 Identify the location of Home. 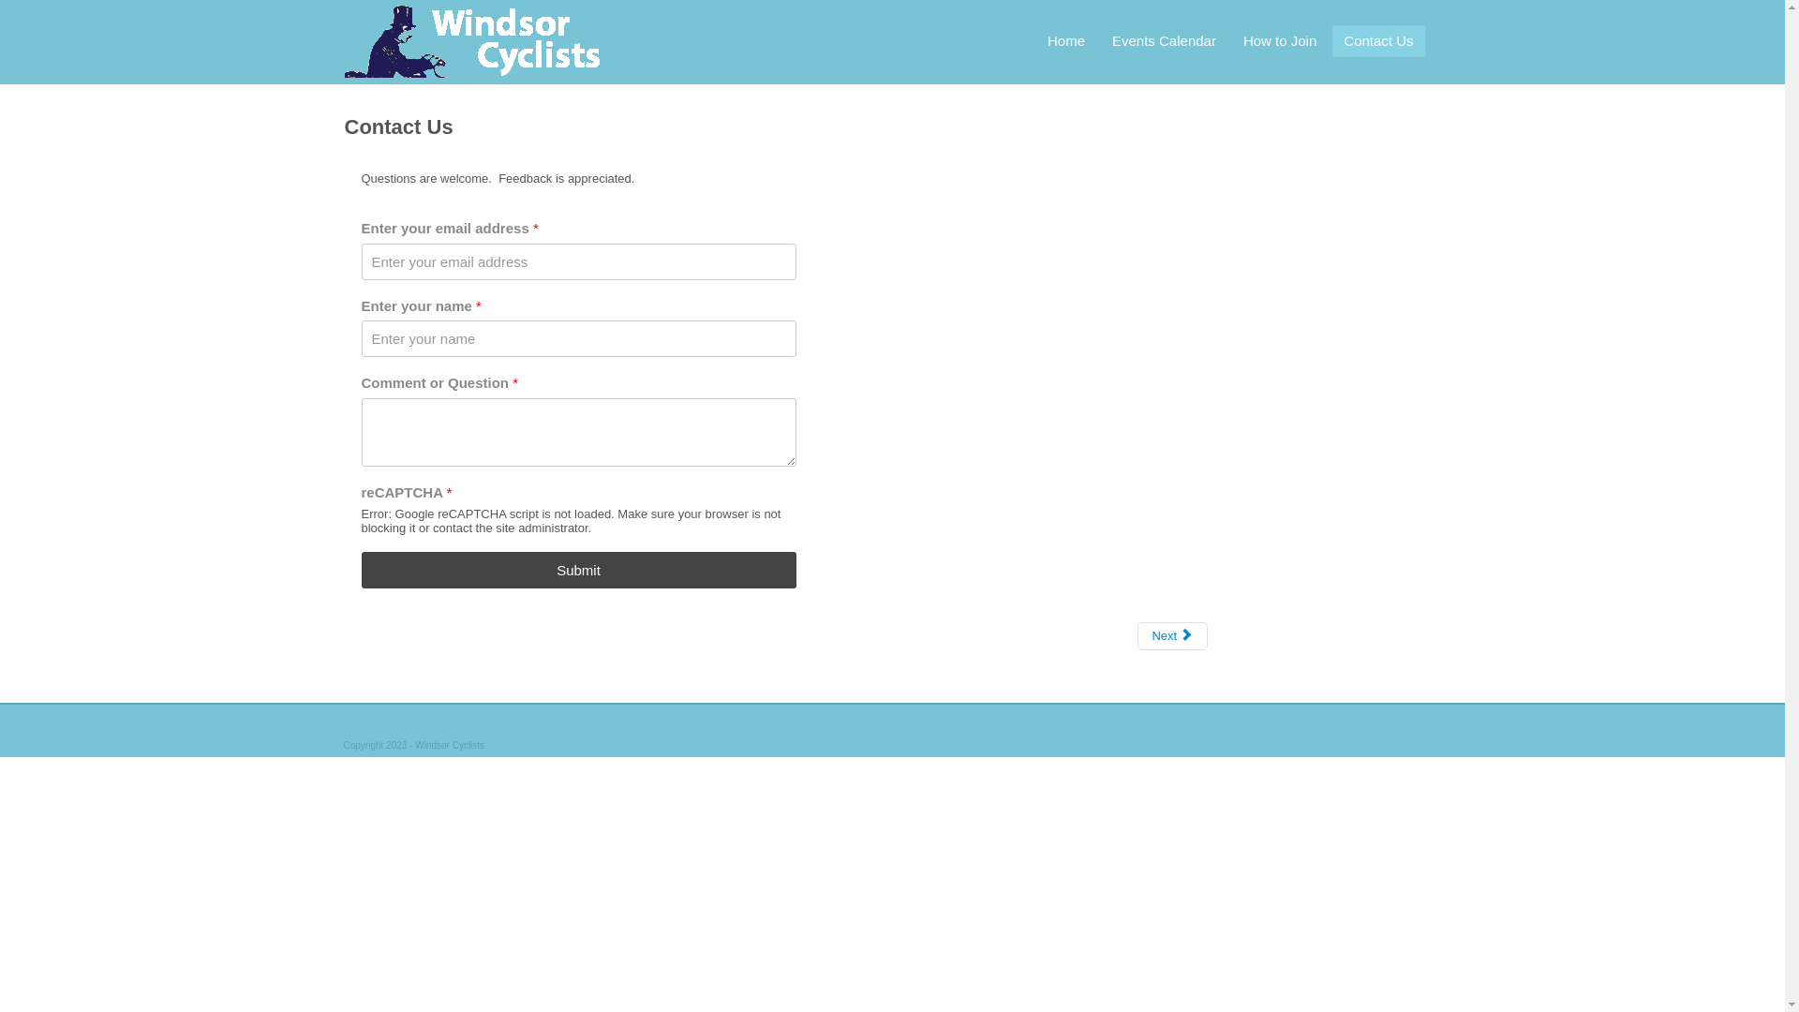
(1066, 41).